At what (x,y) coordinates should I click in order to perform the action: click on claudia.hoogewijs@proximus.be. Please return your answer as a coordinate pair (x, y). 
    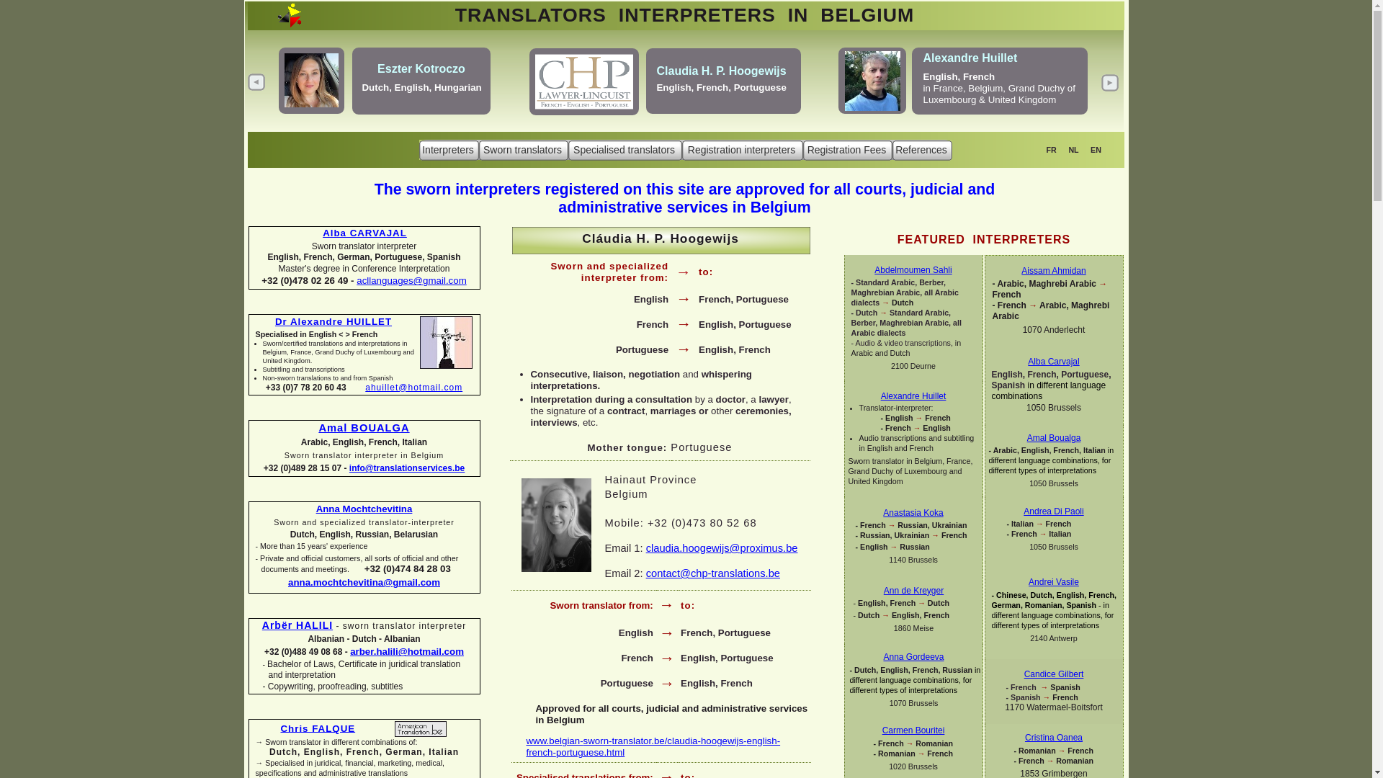
    Looking at the image, I should click on (722, 548).